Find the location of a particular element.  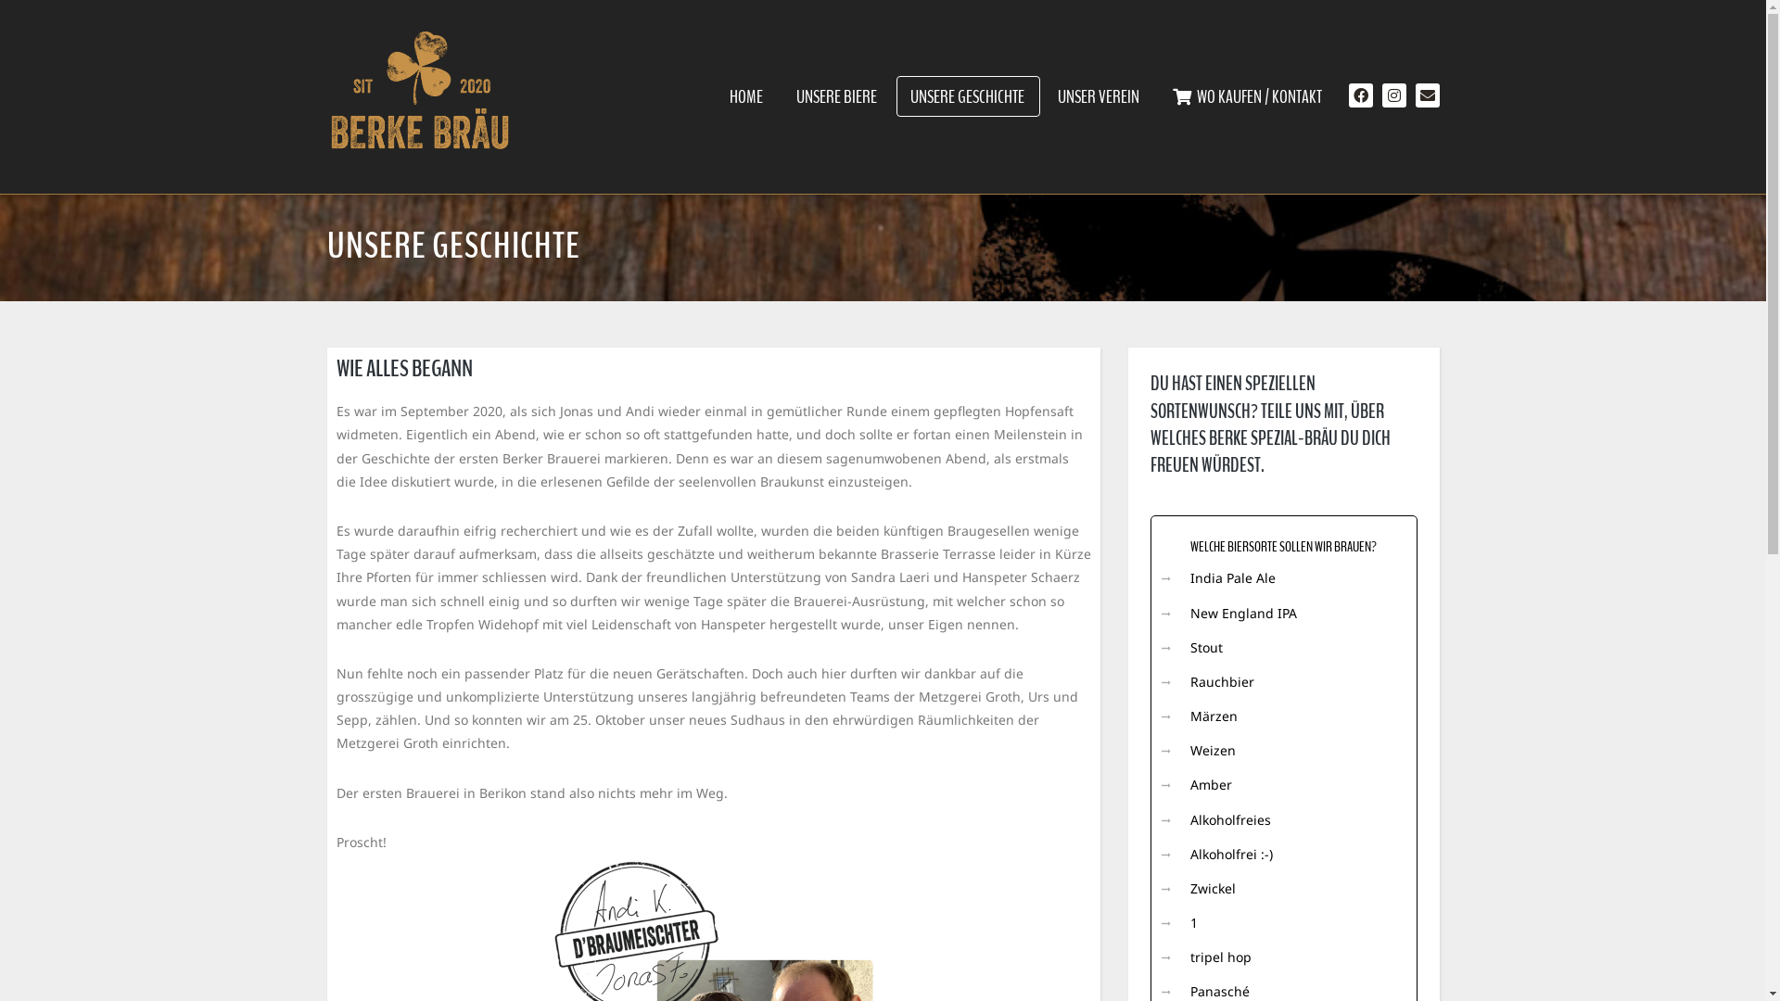

UNSER VEREIN is located at coordinates (1099, 97).